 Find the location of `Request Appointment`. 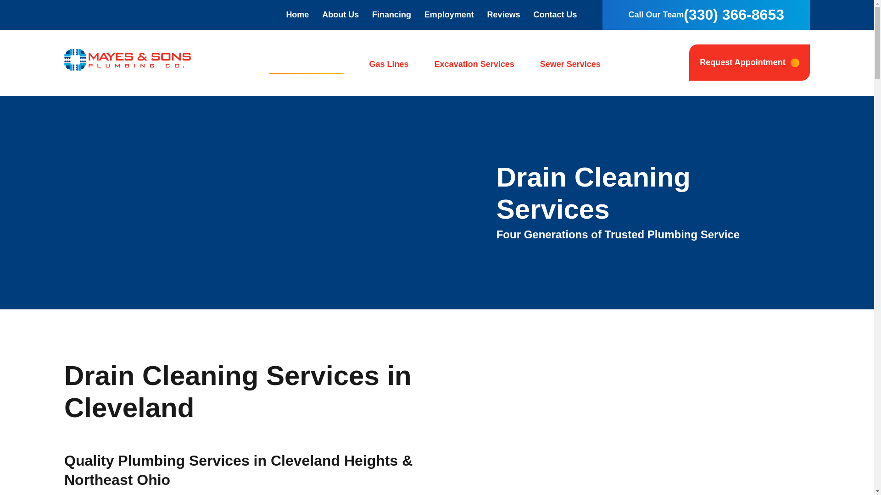

Request Appointment is located at coordinates (749, 62).